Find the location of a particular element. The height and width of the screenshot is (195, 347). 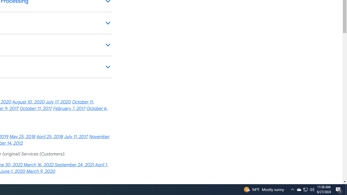

February 7, 2017 is located at coordinates (69, 108).